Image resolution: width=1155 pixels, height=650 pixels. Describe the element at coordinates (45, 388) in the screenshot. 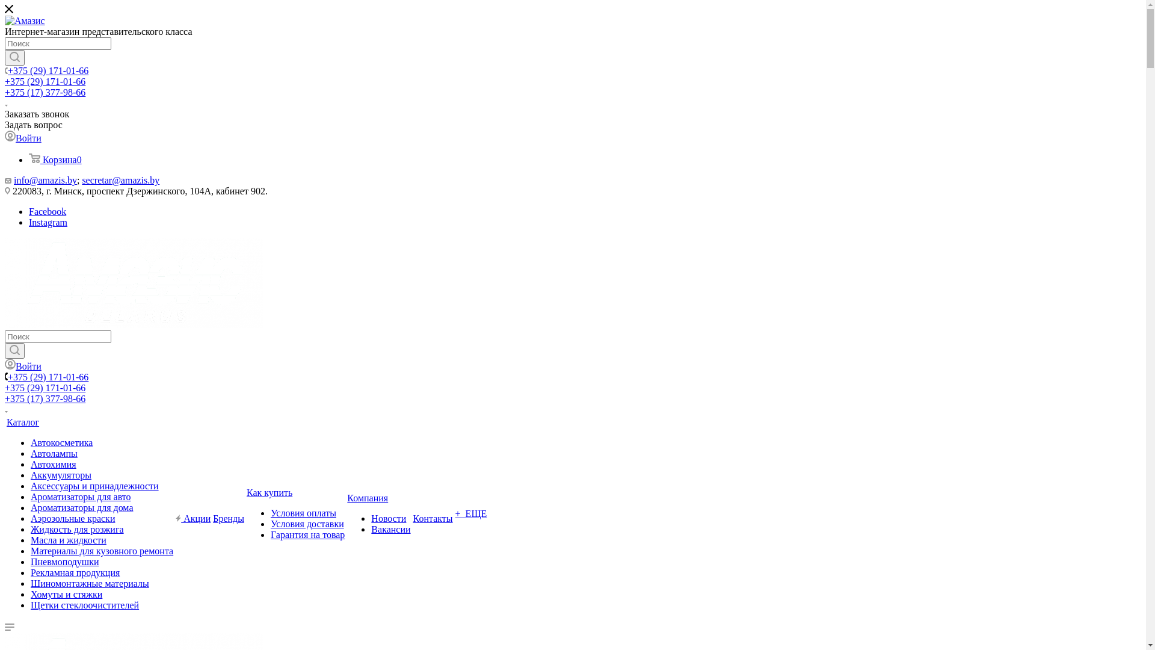

I see `+375 (29) 171-01-66` at that location.